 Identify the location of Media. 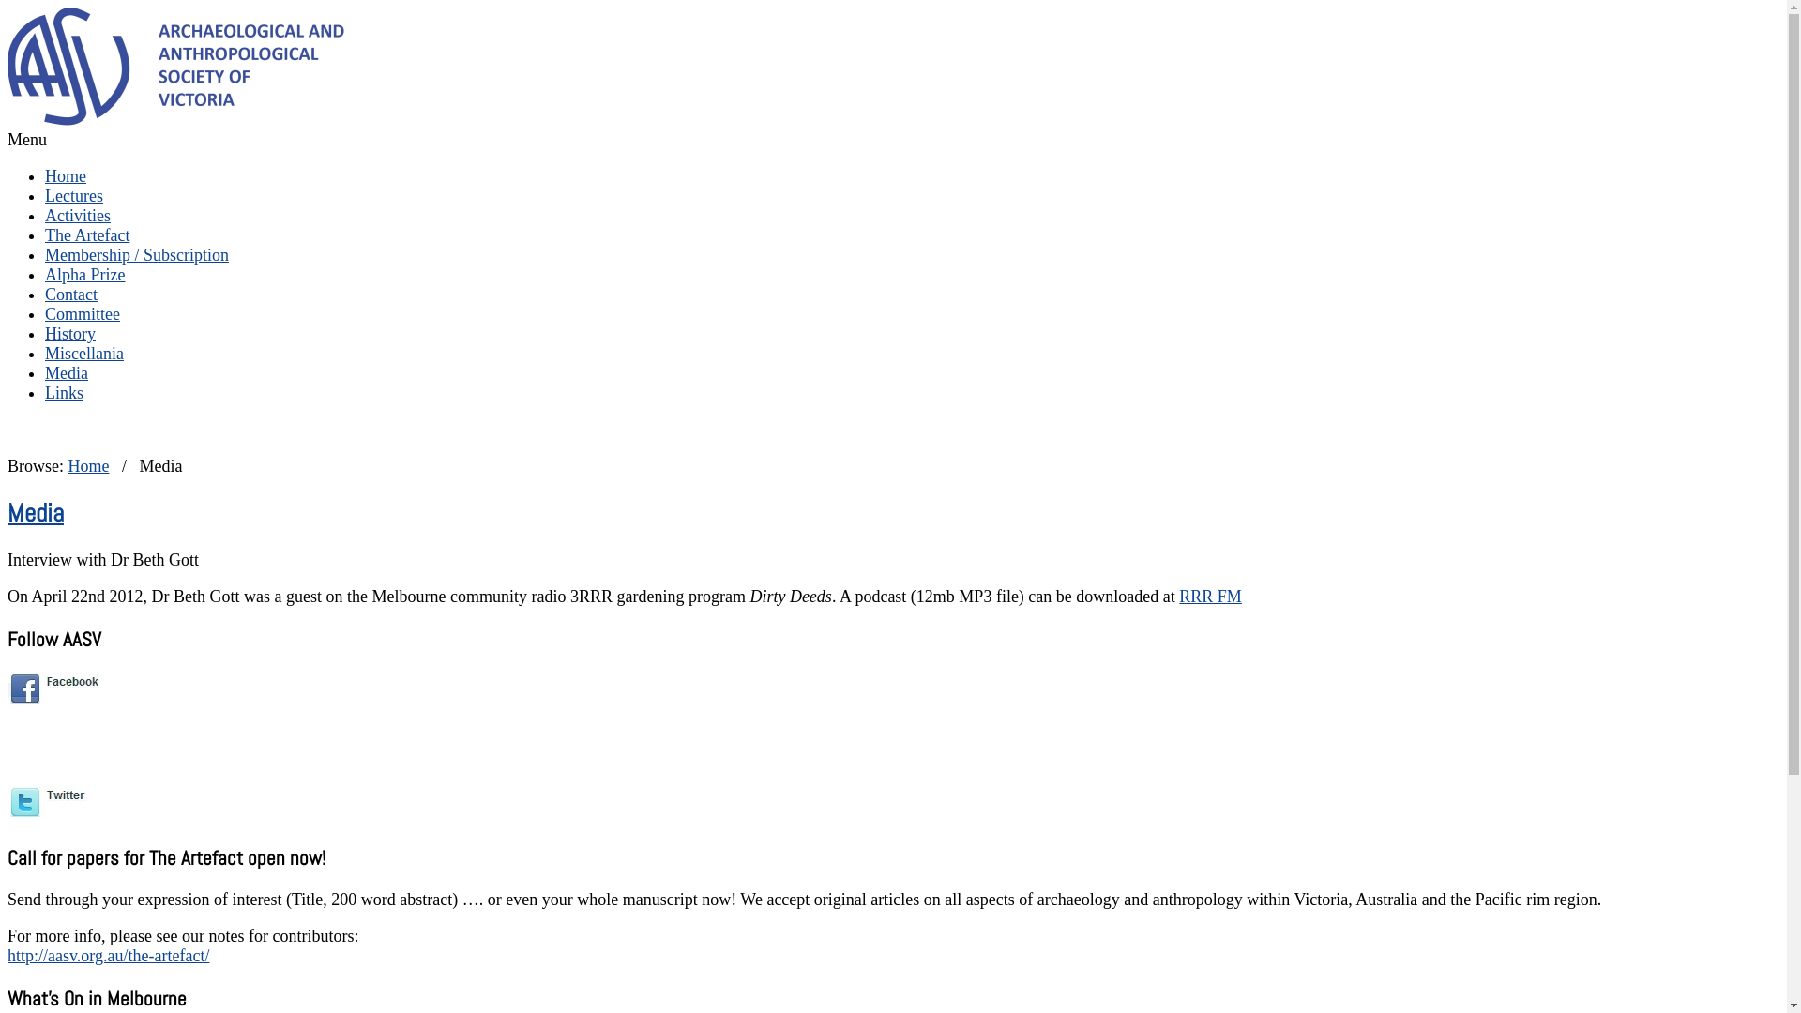
(36, 513).